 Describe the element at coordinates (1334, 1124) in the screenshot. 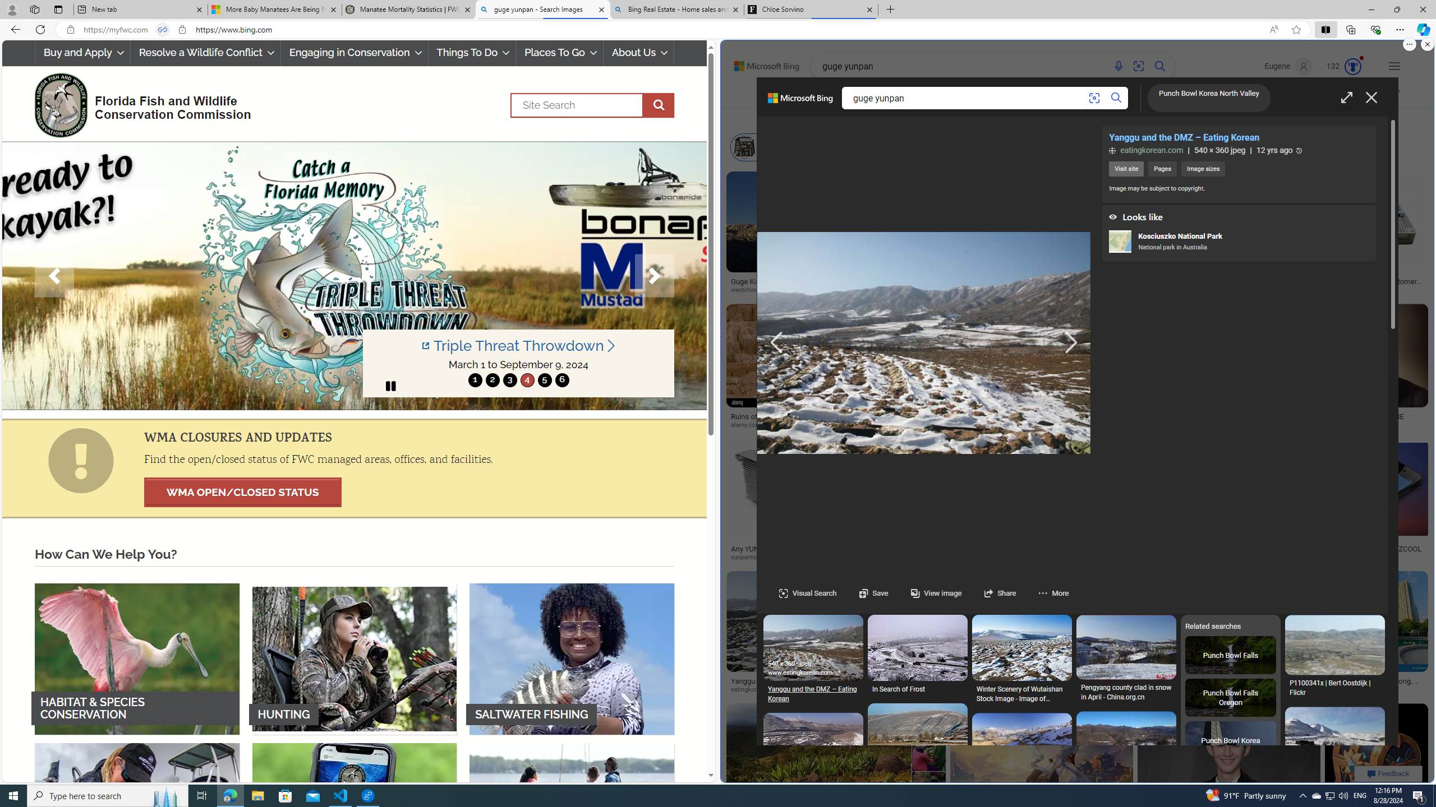

I see `SaveP/P Photoweek: New Bridge, Aqueduct (XII.31.2007)` at that location.